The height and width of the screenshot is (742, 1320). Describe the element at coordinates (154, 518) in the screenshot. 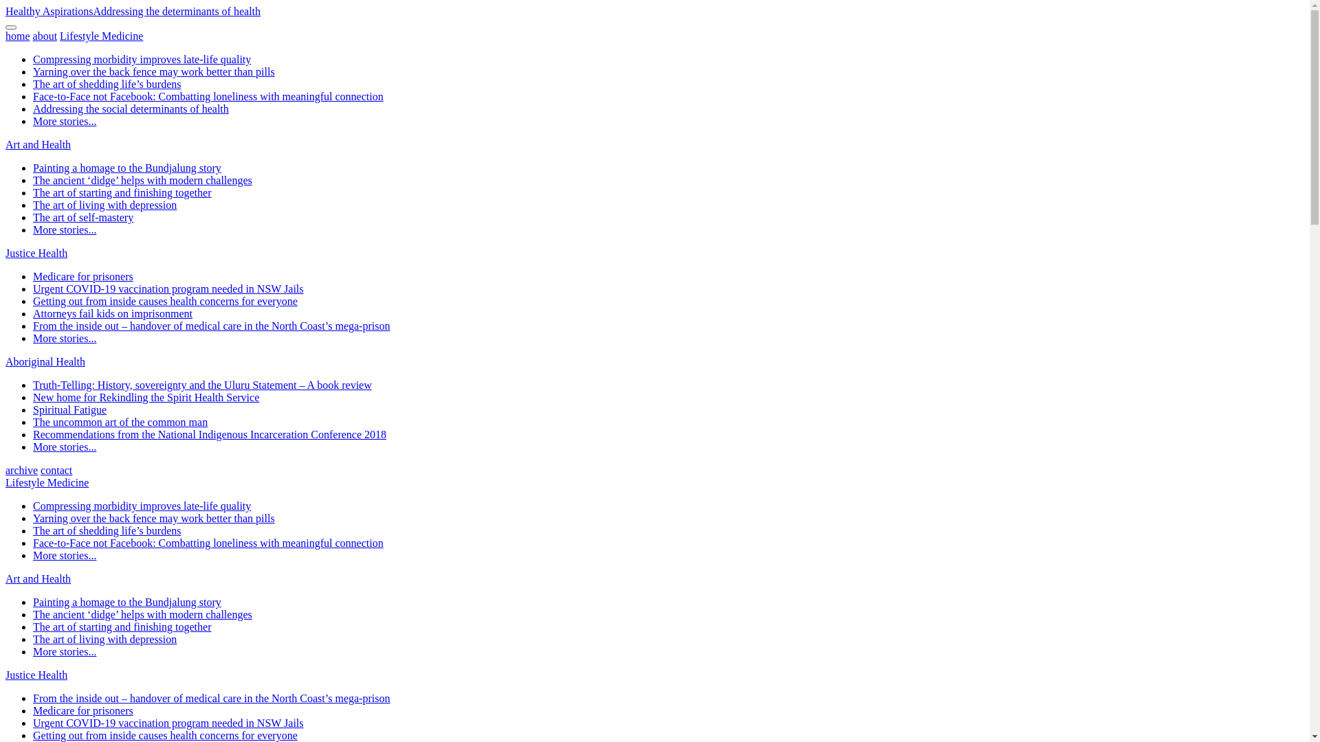

I see `Yarning over the back fence may work better than pills` at that location.